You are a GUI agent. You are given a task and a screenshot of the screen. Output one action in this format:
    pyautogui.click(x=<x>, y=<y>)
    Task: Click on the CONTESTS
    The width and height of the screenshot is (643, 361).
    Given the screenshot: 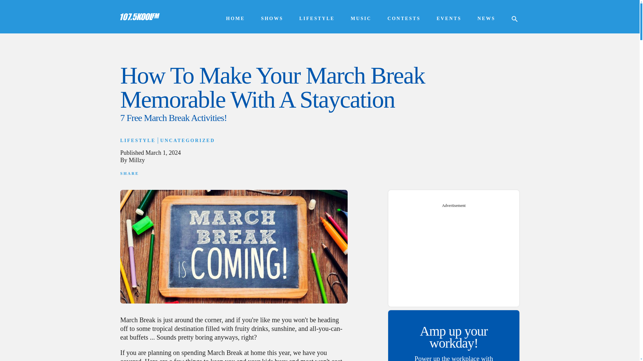 What is the action you would take?
    pyautogui.click(x=404, y=19)
    